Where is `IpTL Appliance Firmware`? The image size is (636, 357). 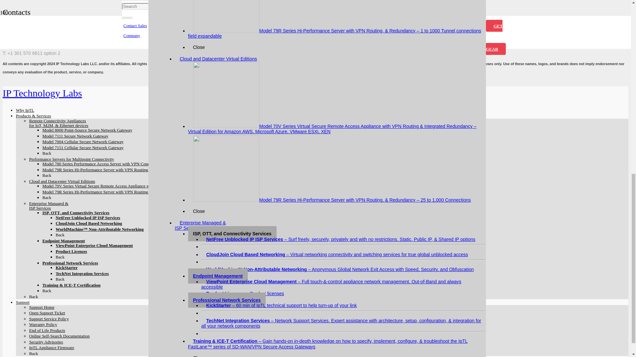
IpTL Appliance Firmware is located at coordinates (192, 81).